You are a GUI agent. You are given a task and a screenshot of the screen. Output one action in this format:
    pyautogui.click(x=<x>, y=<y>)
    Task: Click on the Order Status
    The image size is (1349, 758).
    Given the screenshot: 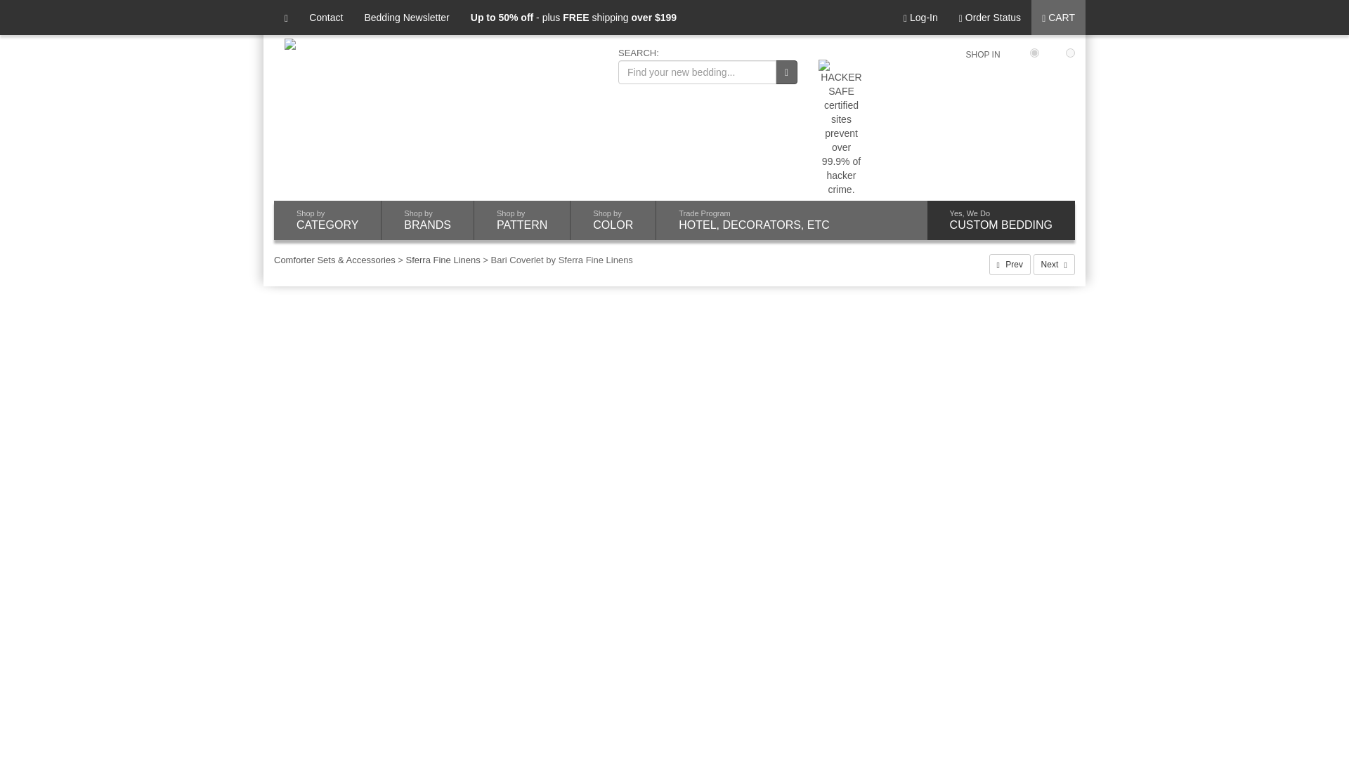 What is the action you would take?
    pyautogui.click(x=920, y=17)
    